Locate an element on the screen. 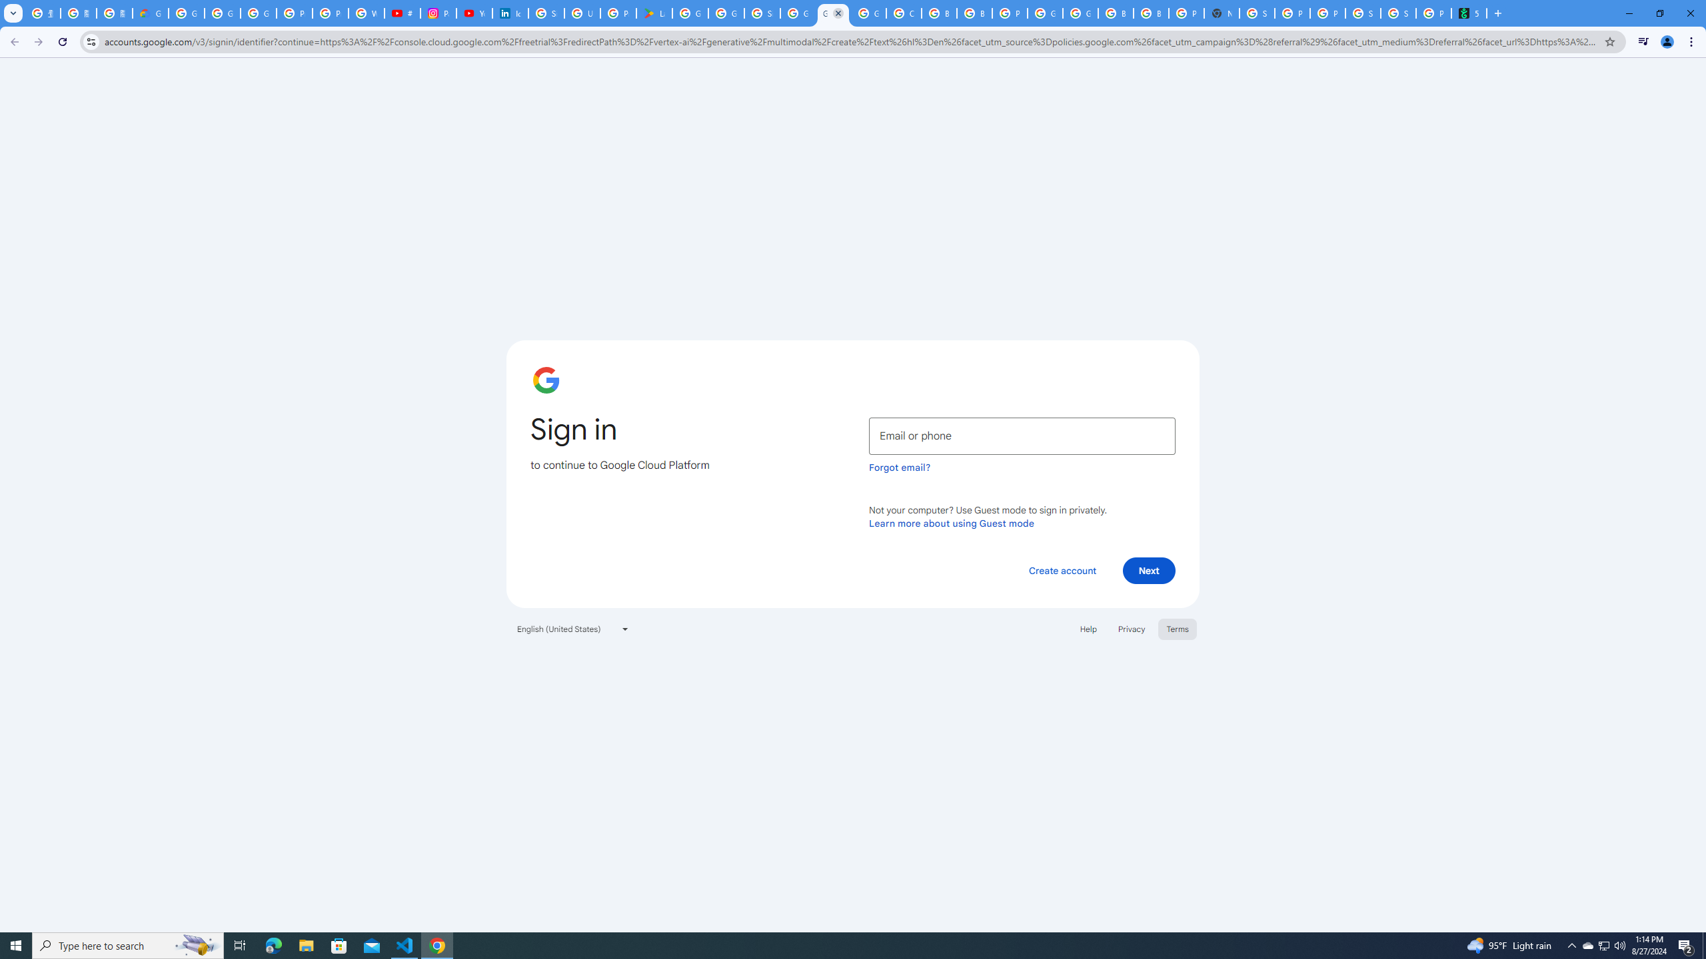 The height and width of the screenshot is (959, 1706). Browse Chrome as a guest - Computer - Google Chrome Help is located at coordinates (1152, 13).